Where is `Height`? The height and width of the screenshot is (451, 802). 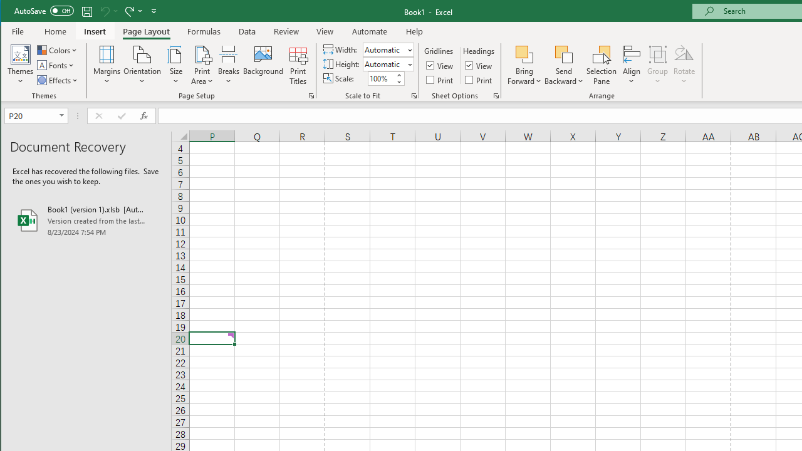
Height is located at coordinates (388, 64).